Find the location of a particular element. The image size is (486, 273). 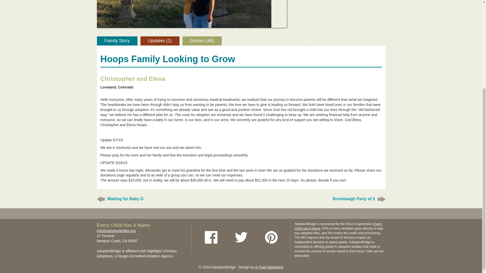

Brumbaugh Party of 2 is located at coordinates (353, 199).